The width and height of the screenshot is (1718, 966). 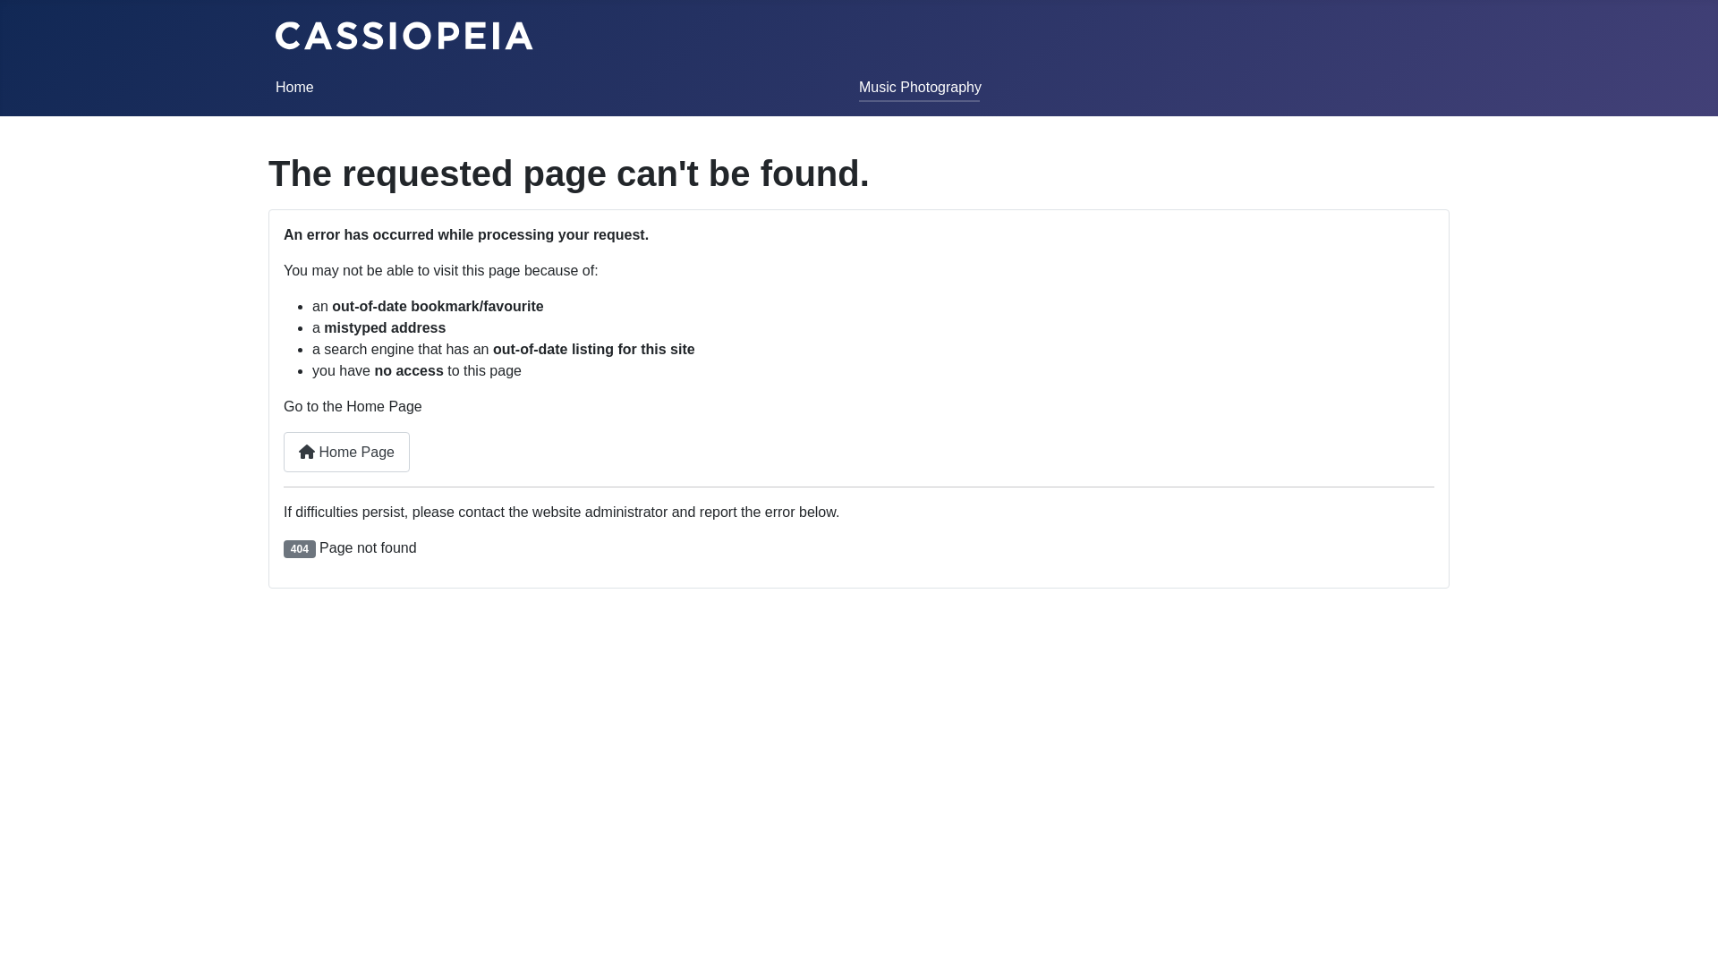 I want to click on Home Page, so click(x=347, y=453).